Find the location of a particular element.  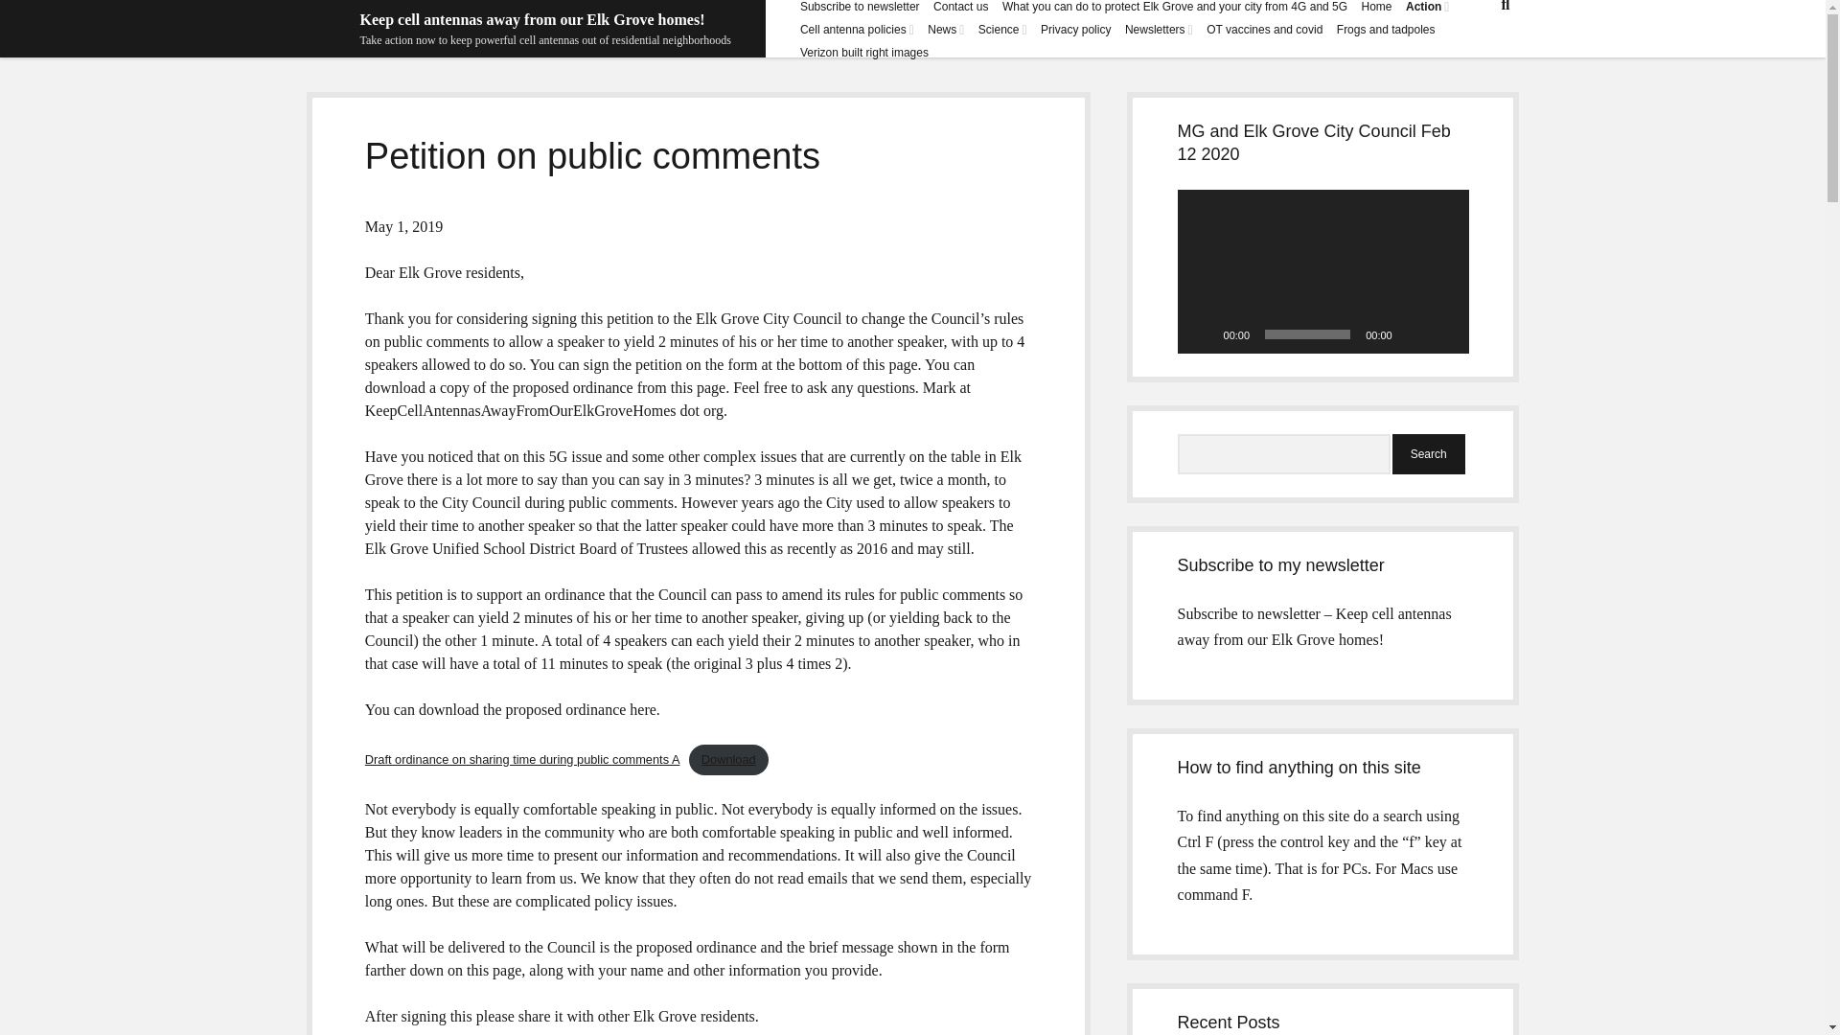

Contact us is located at coordinates (960, 7).